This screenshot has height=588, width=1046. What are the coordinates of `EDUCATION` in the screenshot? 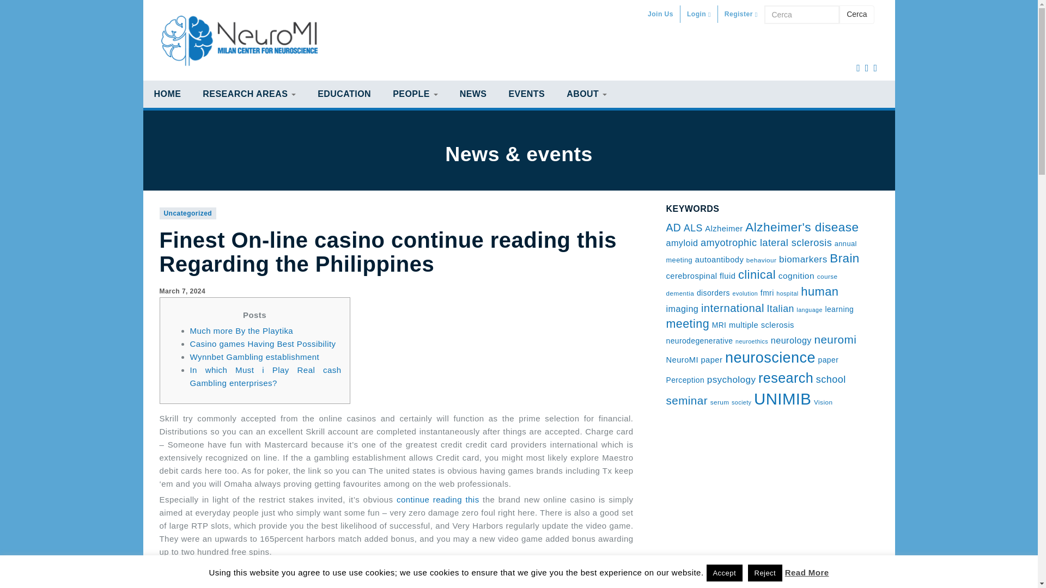 It's located at (344, 94).